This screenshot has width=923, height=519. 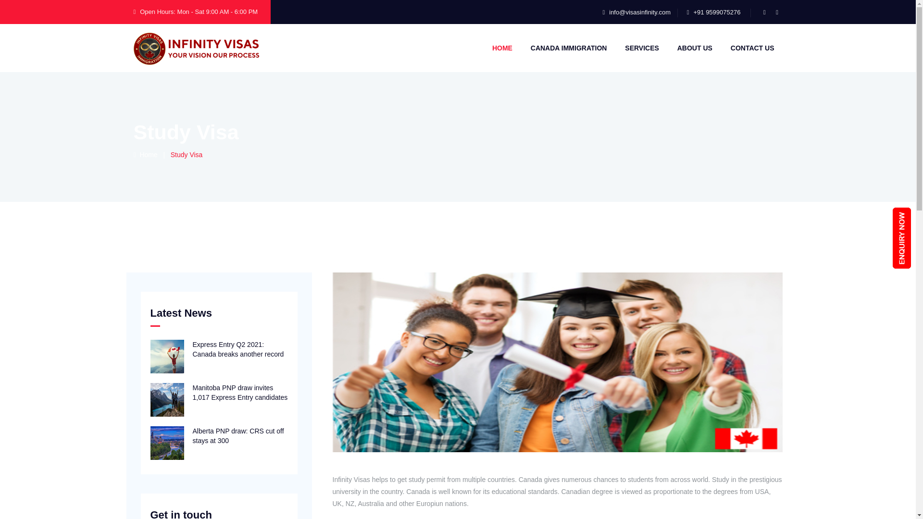 What do you see at coordinates (218, 443) in the screenshot?
I see `Alberta PNP draw: CRS cut off stays at 300` at bounding box center [218, 443].